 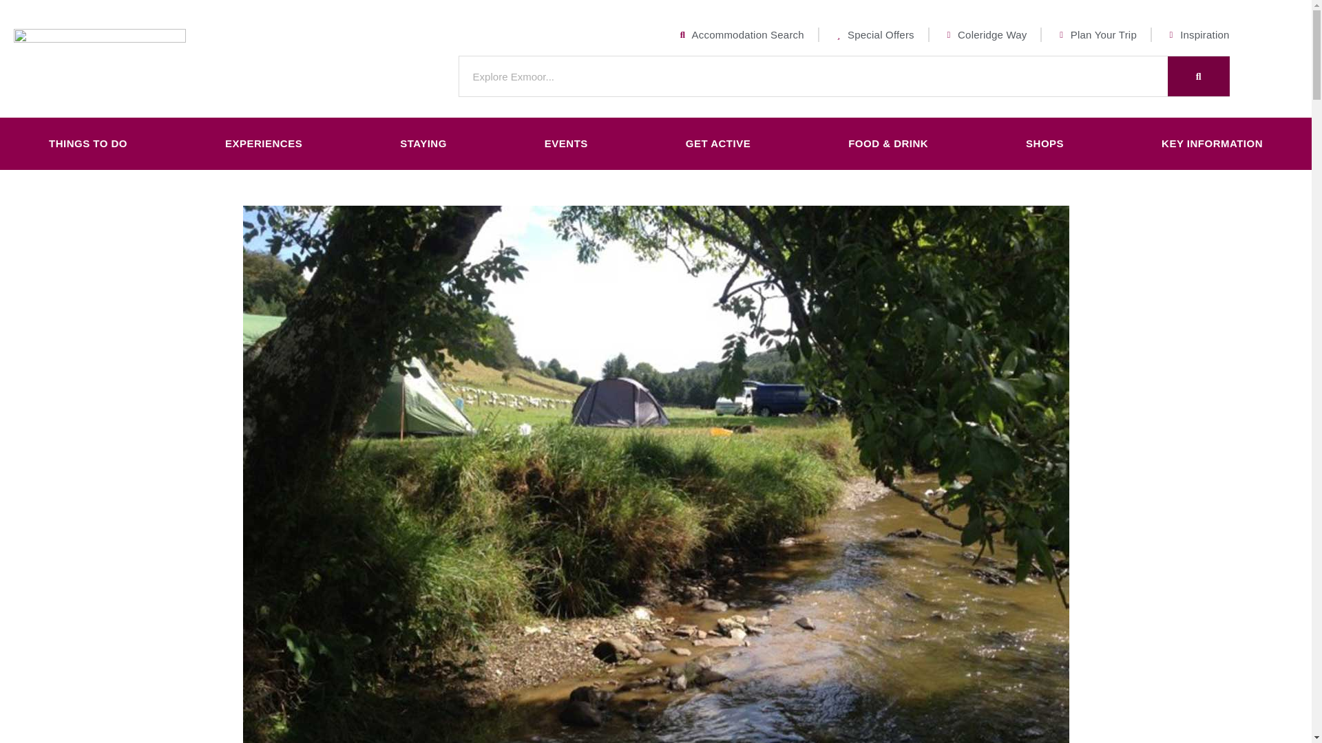 I want to click on Search, so click(x=1198, y=76).